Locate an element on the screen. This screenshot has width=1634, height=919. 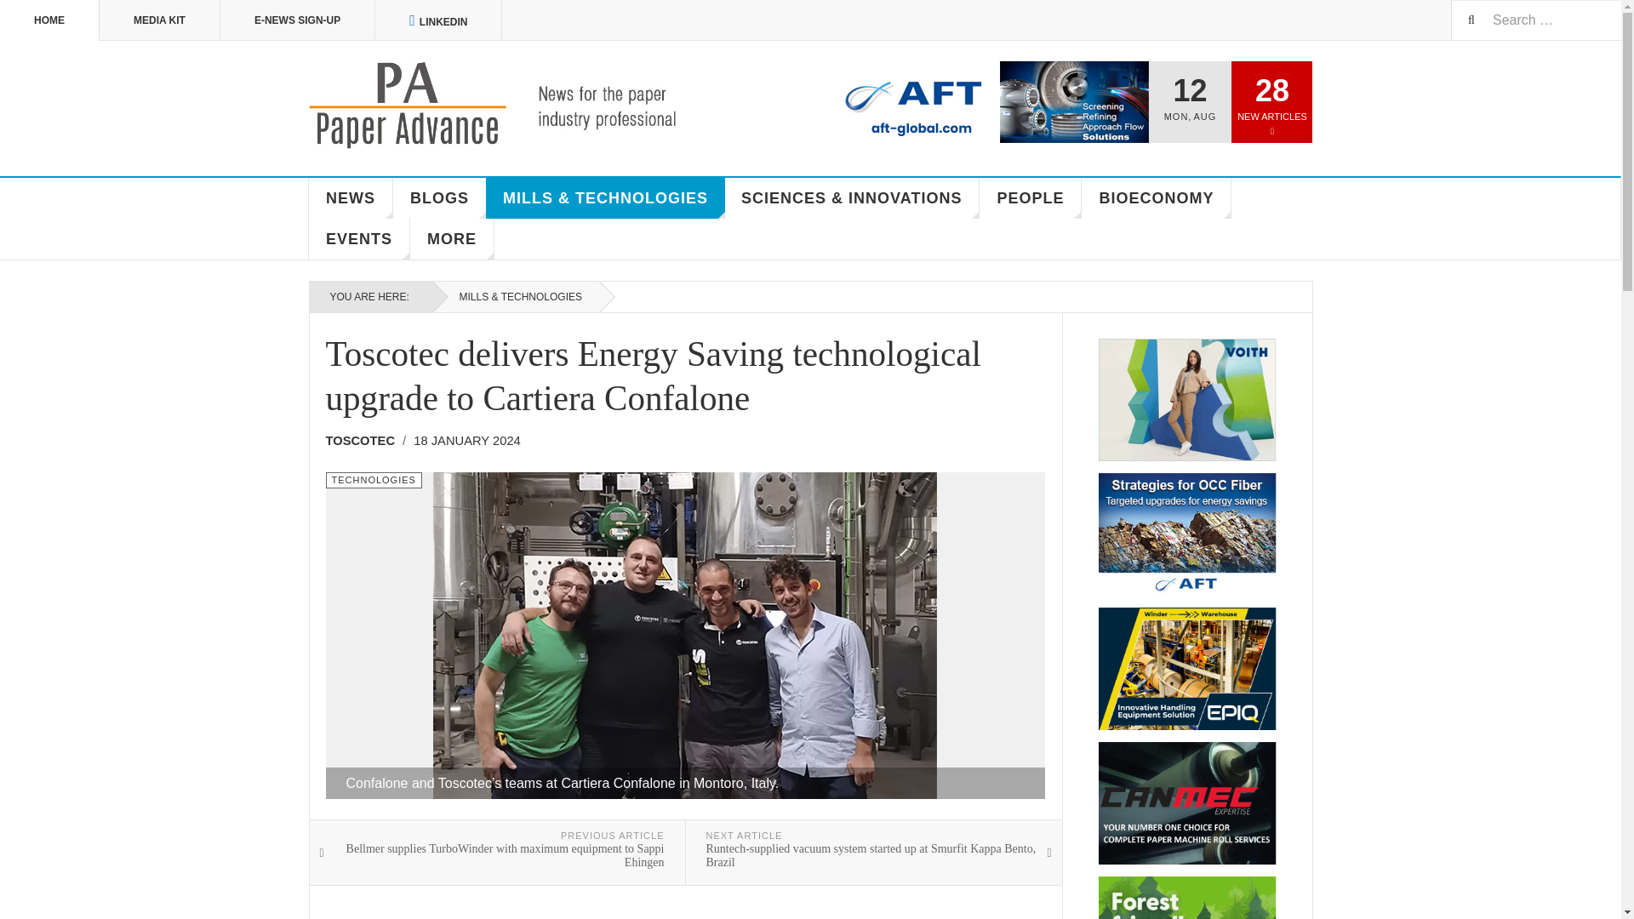
LINKEDIN is located at coordinates (438, 20).